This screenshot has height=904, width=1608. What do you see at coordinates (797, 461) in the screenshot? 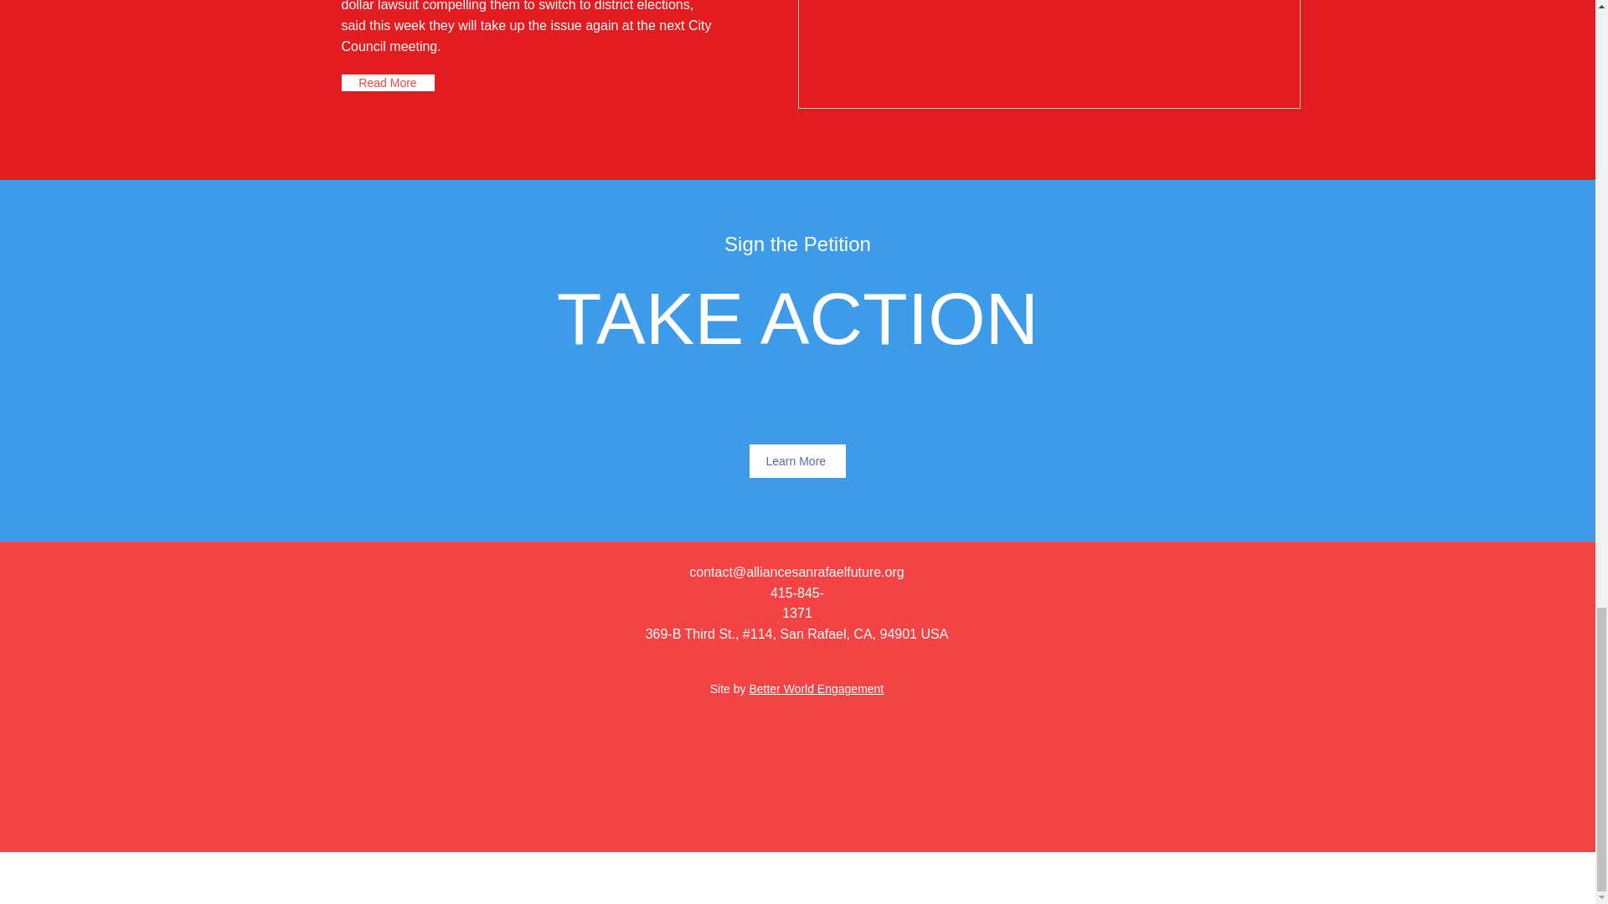
I see `Learn More` at bounding box center [797, 461].